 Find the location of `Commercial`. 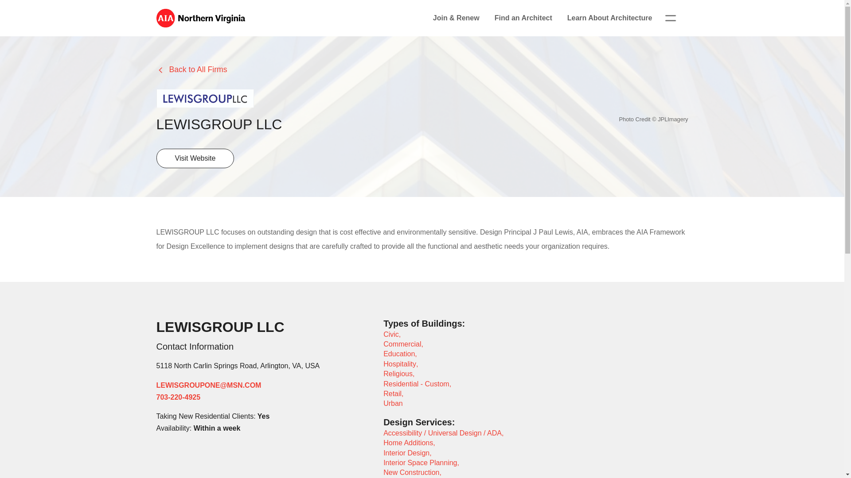

Commercial is located at coordinates (402, 344).